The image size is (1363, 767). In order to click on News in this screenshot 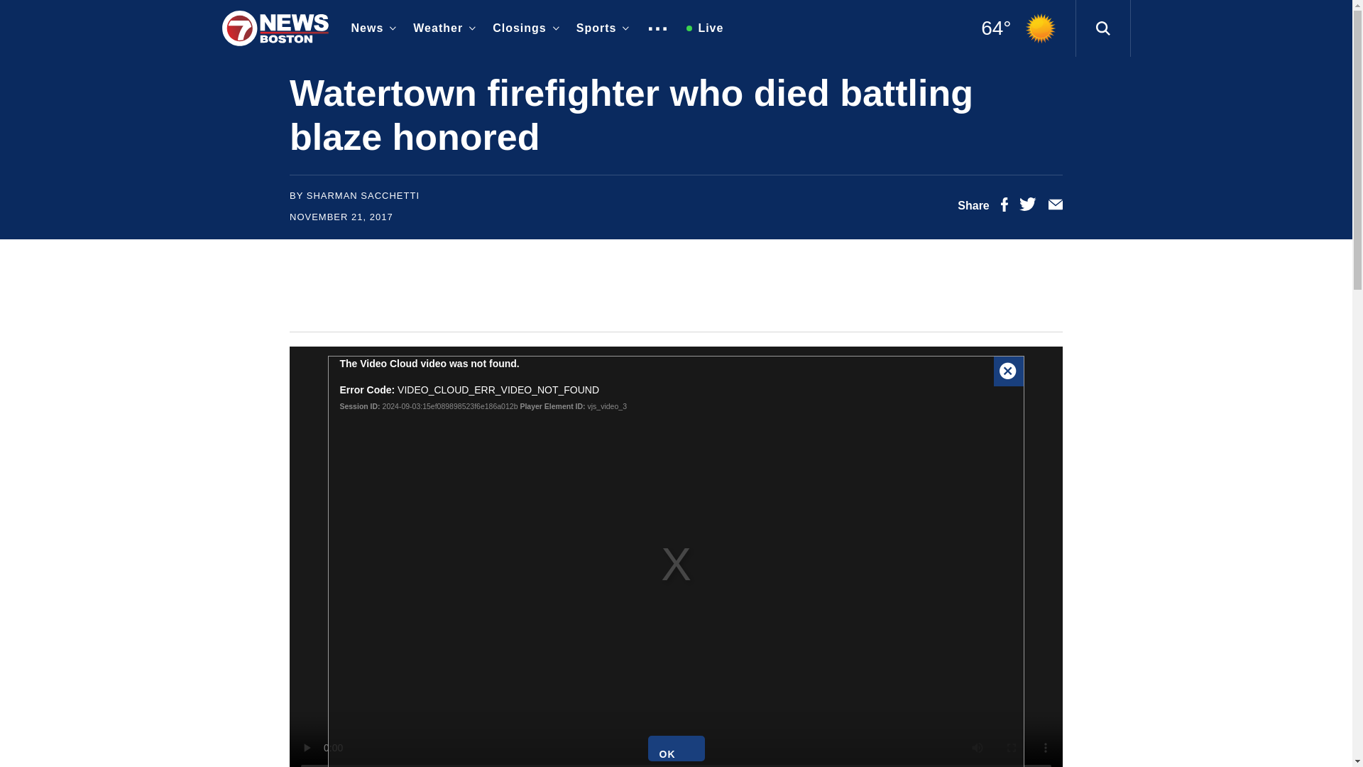, I will do `click(371, 28)`.